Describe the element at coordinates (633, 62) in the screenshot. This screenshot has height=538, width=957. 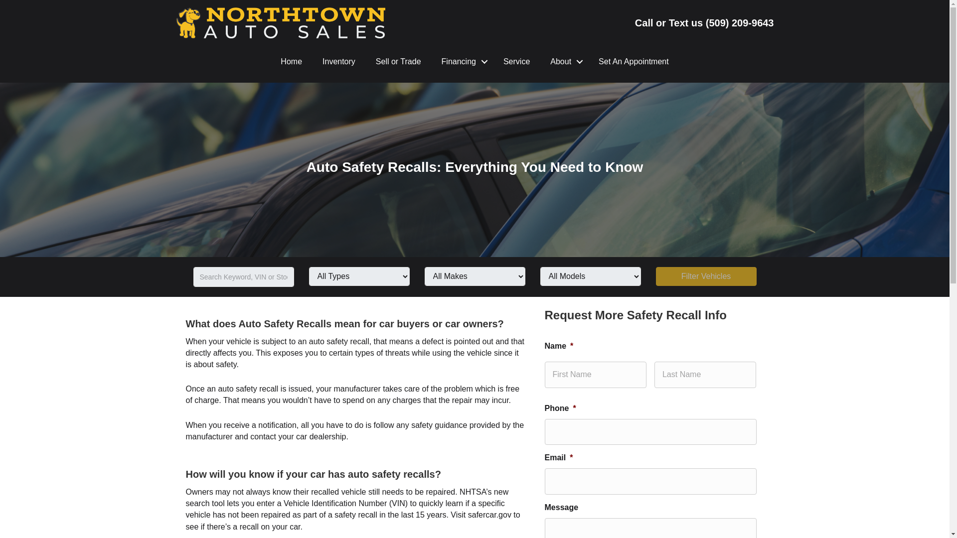
I see `Set An Appointment` at that location.